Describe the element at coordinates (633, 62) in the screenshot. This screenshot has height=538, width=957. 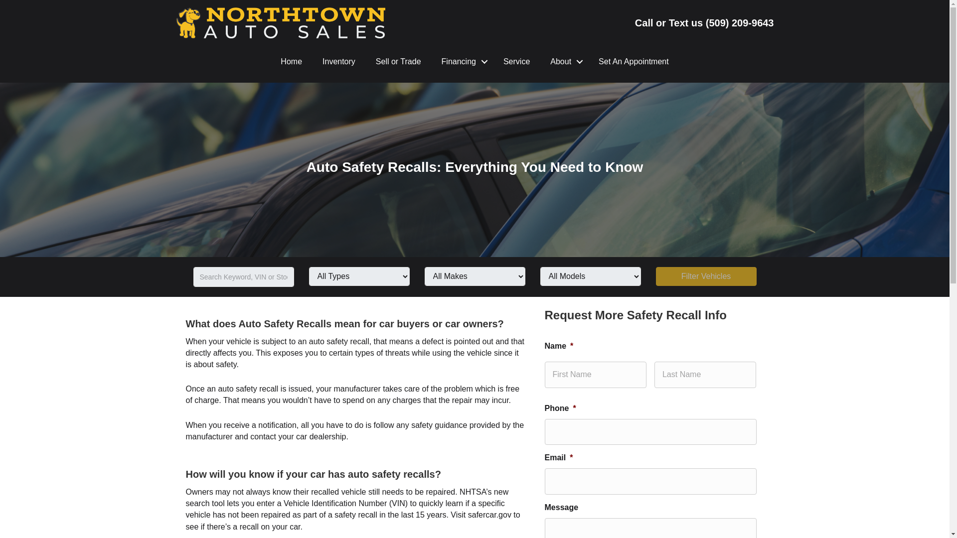
I see `Set An Appointment` at that location.